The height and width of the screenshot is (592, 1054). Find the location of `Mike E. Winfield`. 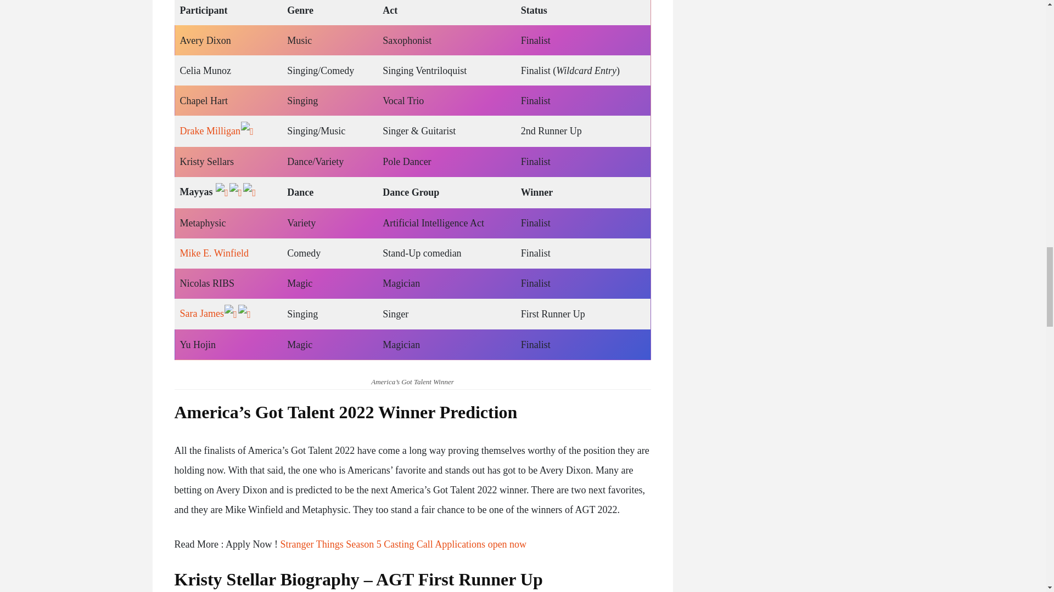

Mike E. Winfield is located at coordinates (214, 506).